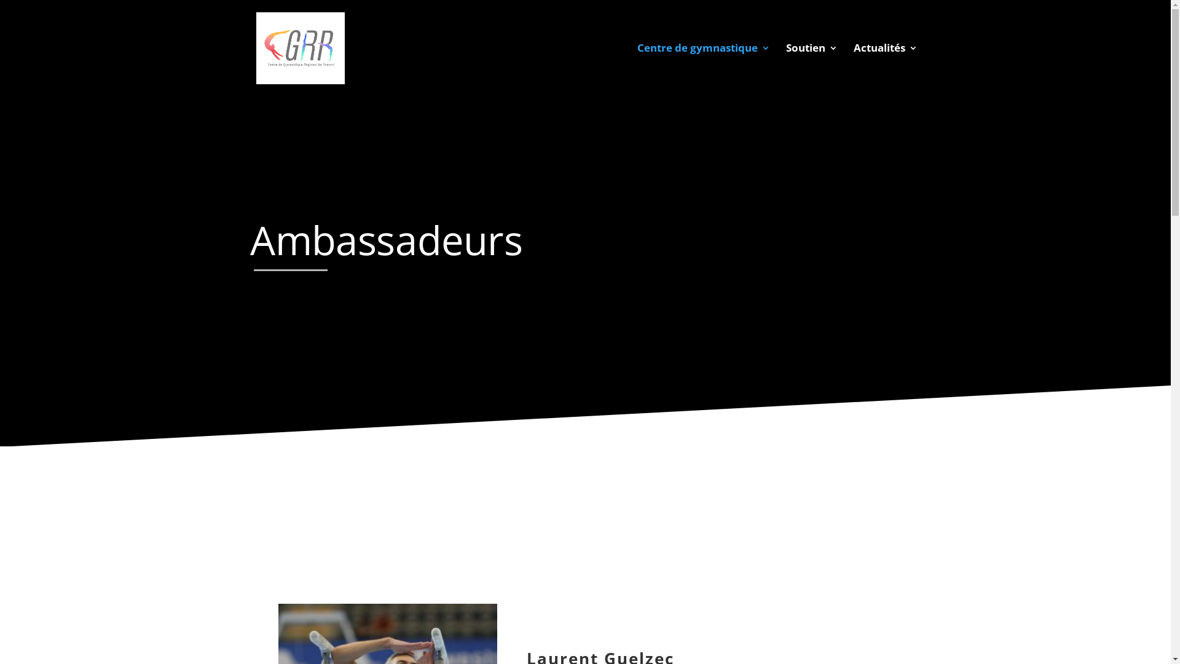 The width and height of the screenshot is (1180, 664). Describe the element at coordinates (811, 69) in the screenshot. I see `Soutien` at that location.